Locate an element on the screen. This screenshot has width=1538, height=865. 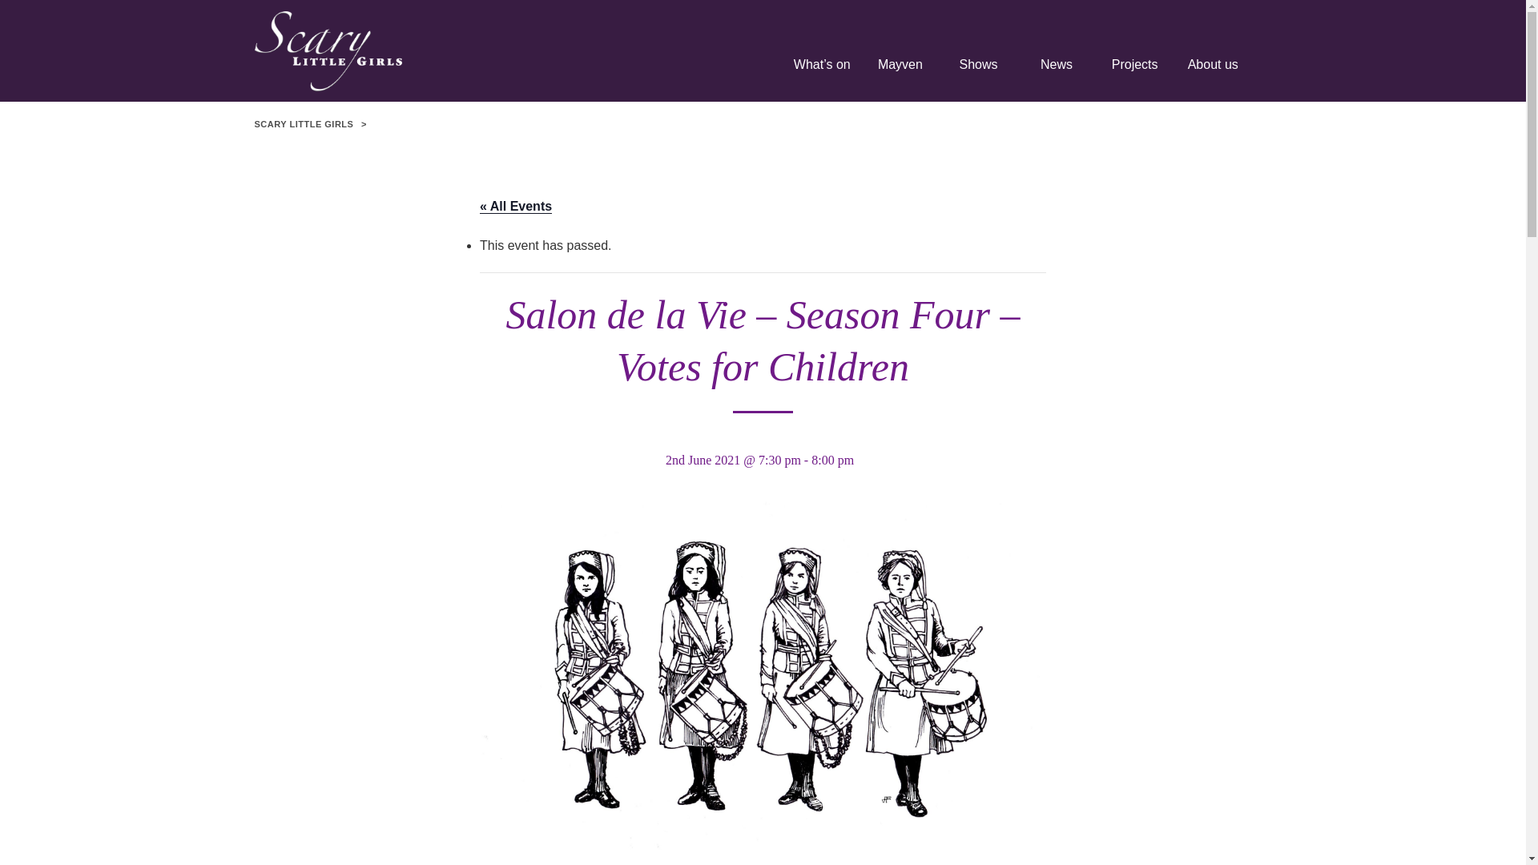
Mayven is located at coordinates (900, 70).